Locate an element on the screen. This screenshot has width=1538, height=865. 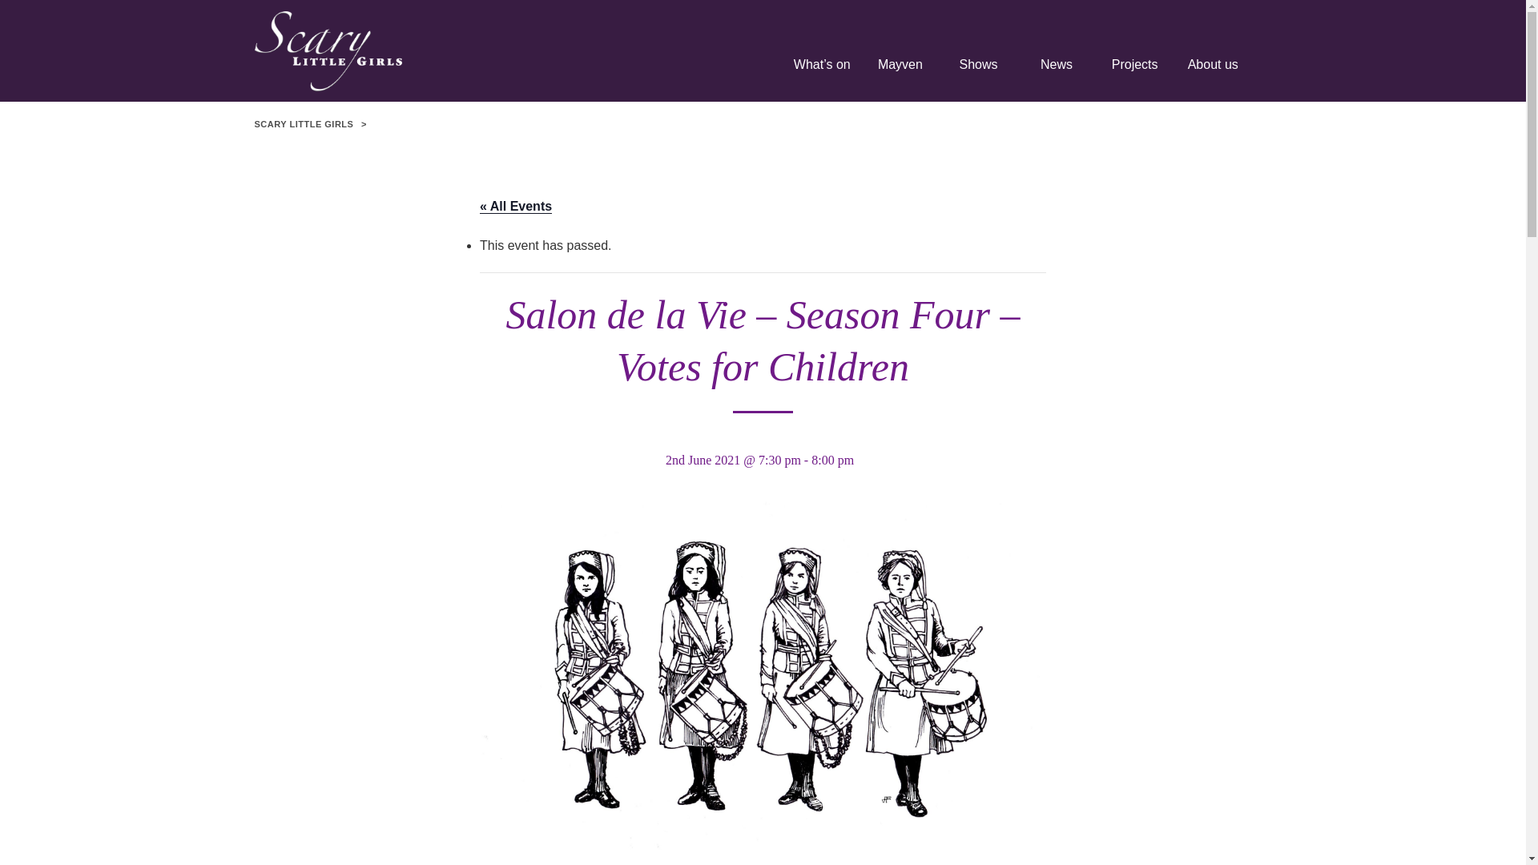
Mayven is located at coordinates (900, 70).